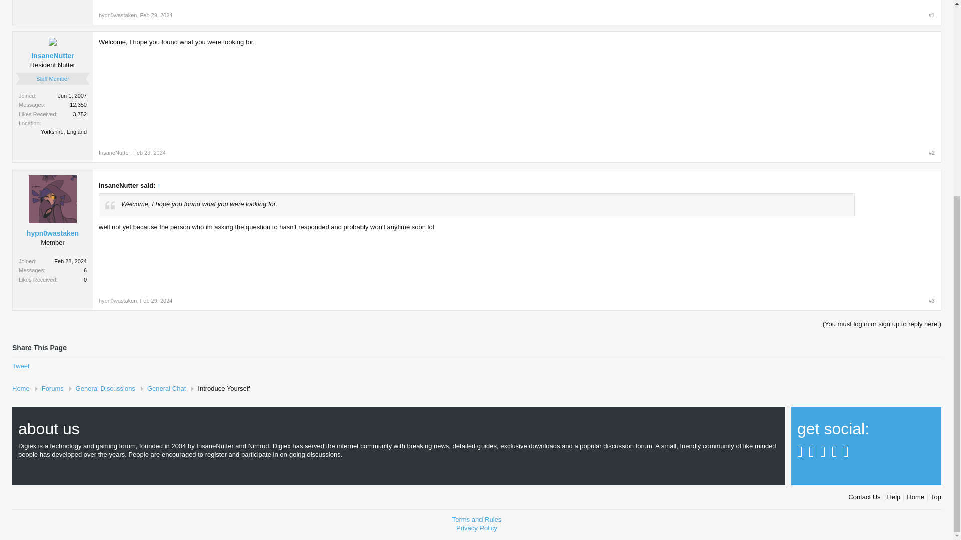 Image resolution: width=961 pixels, height=540 pixels. Describe the element at coordinates (932, 15) in the screenshot. I see `Permalink` at that location.